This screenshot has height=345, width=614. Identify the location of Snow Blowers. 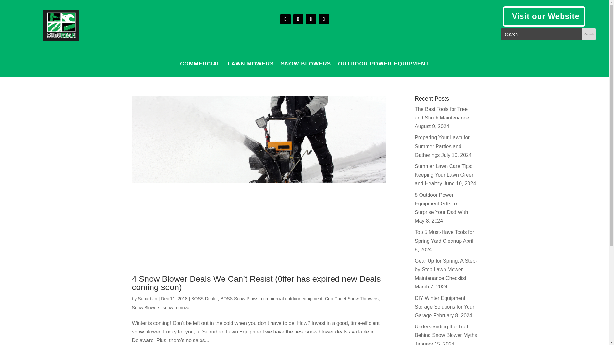
(146, 307).